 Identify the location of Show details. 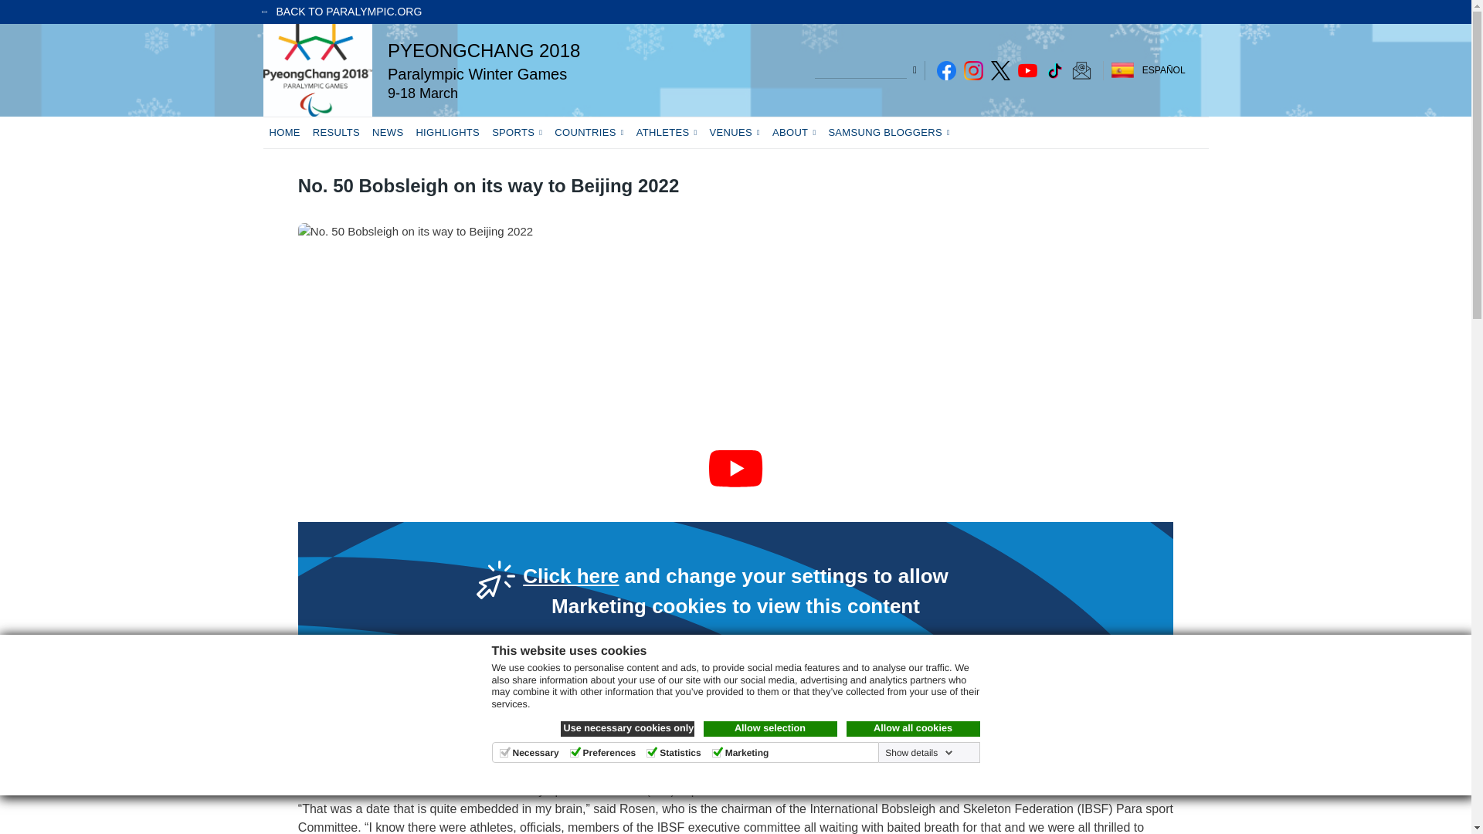
(917, 752).